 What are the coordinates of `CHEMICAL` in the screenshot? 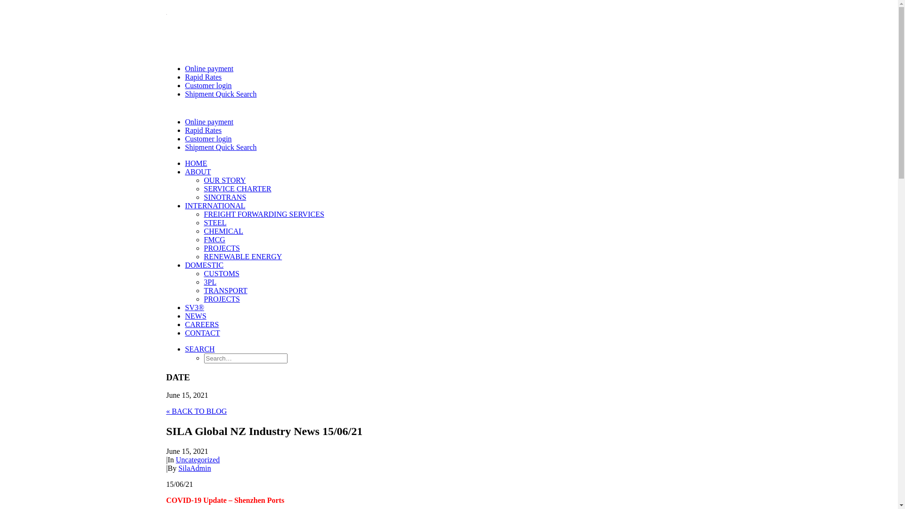 It's located at (223, 231).